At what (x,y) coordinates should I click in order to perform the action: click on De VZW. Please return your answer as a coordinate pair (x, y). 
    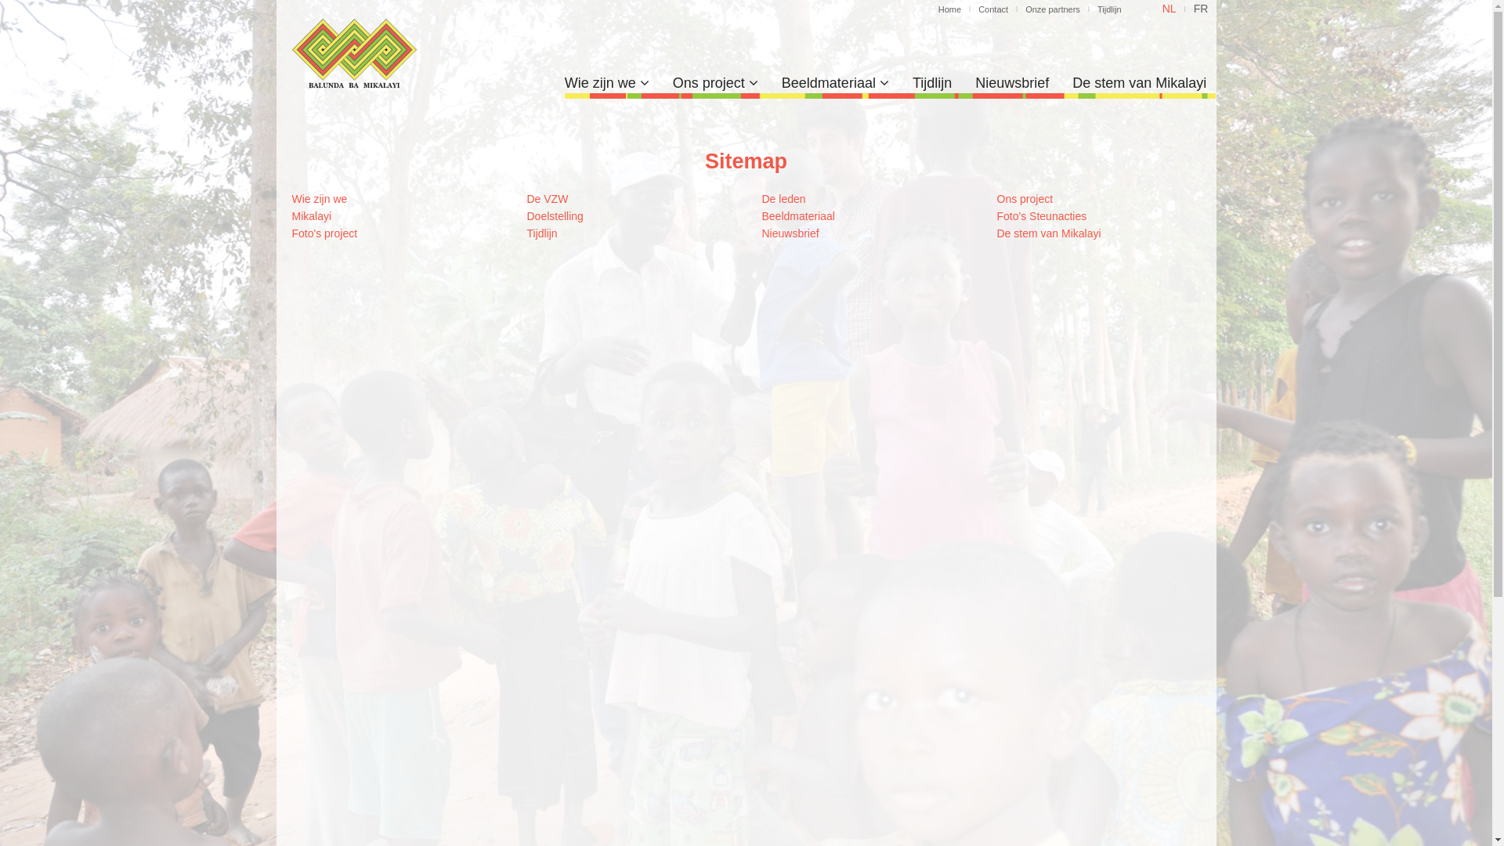
    Looking at the image, I should click on (547, 199).